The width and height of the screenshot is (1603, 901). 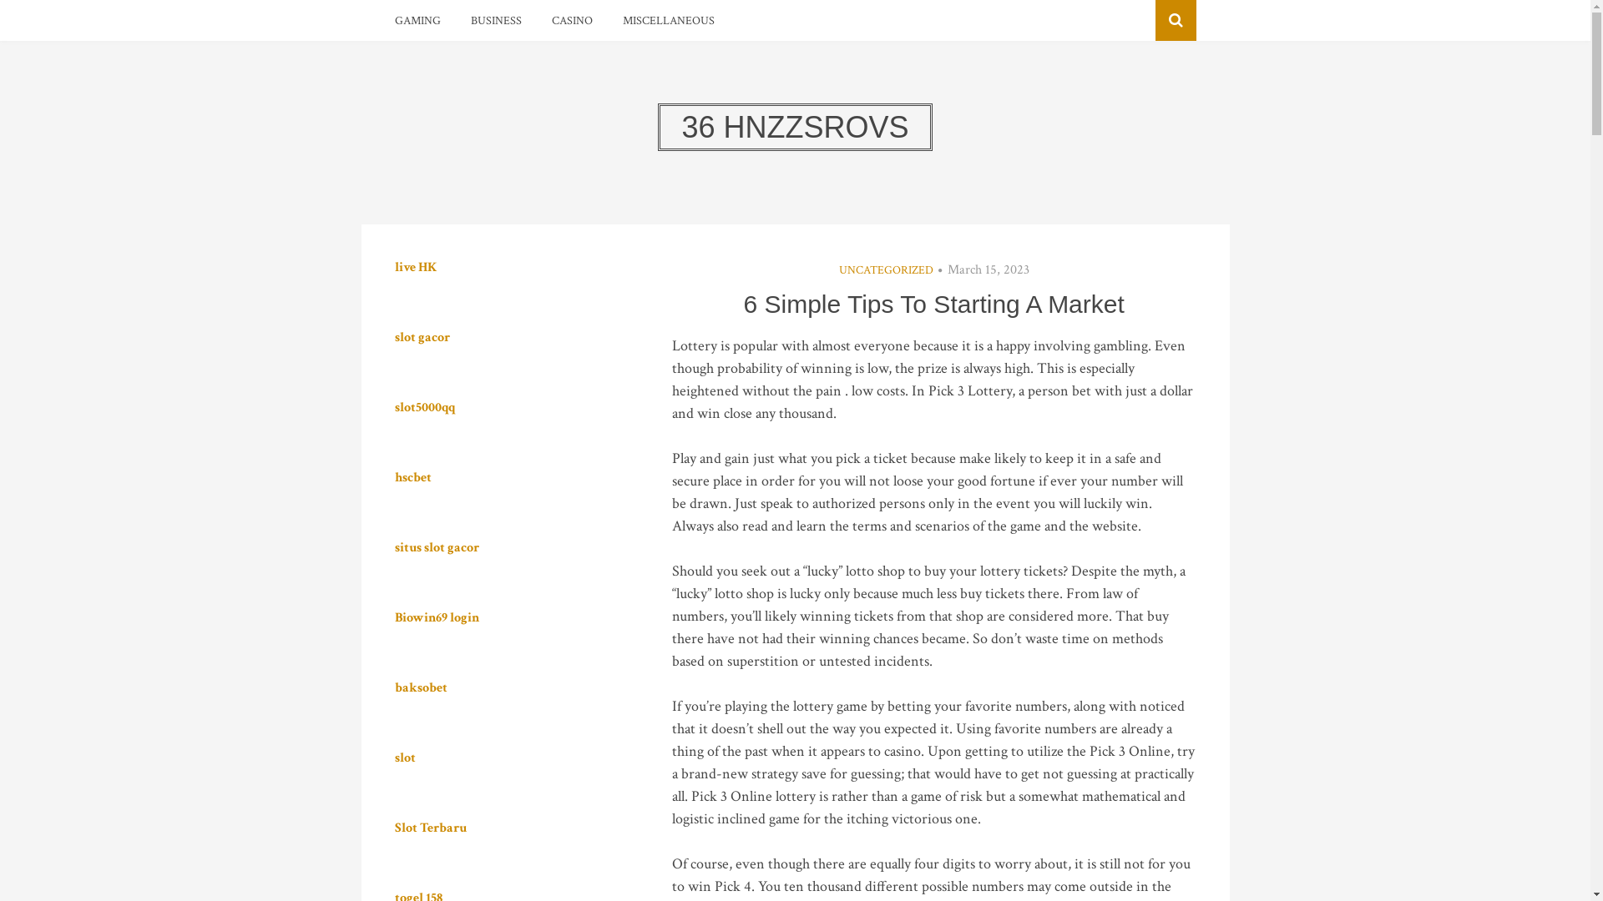 What do you see at coordinates (421, 687) in the screenshot?
I see `baksobet` at bounding box center [421, 687].